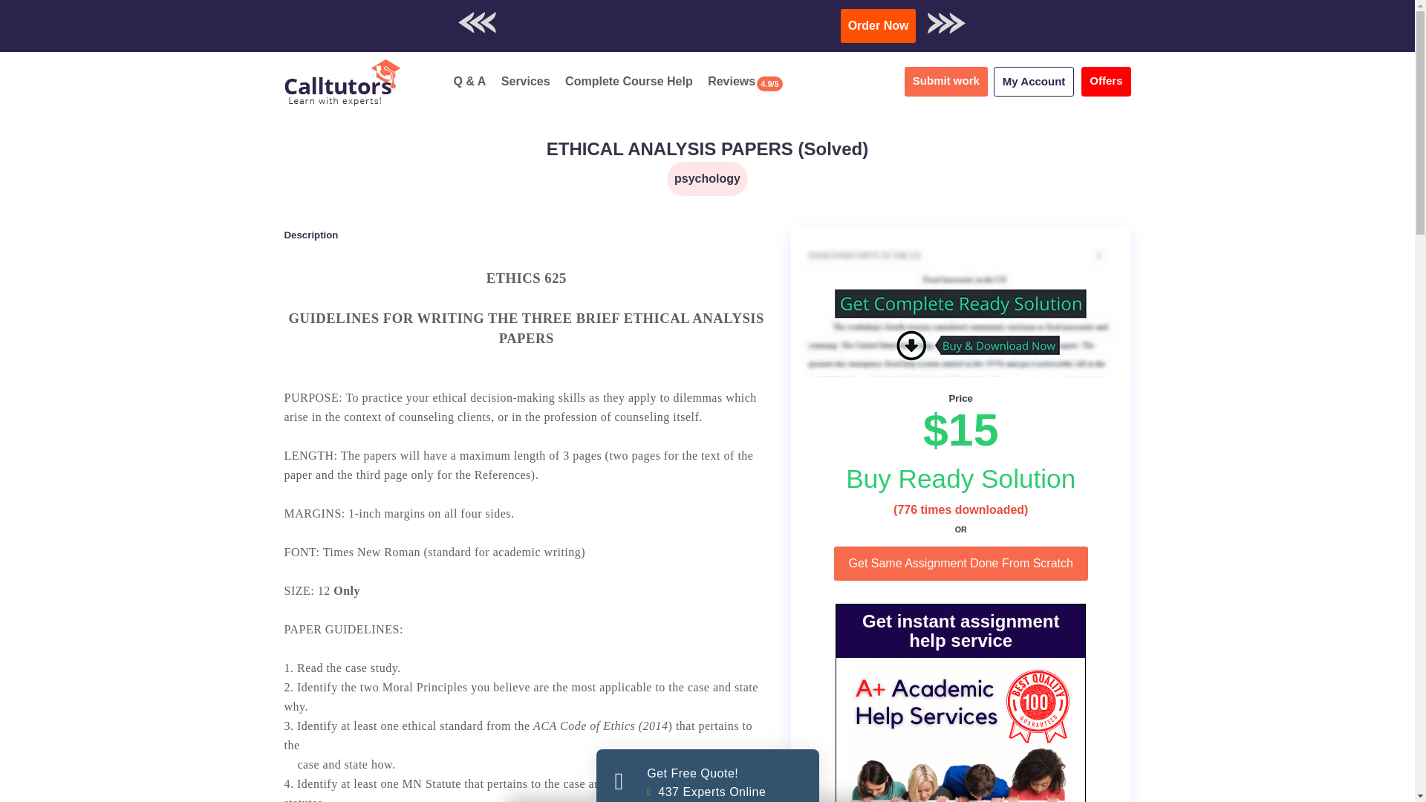  Describe the element at coordinates (526, 81) in the screenshot. I see `Buy Ready Solution` at that location.